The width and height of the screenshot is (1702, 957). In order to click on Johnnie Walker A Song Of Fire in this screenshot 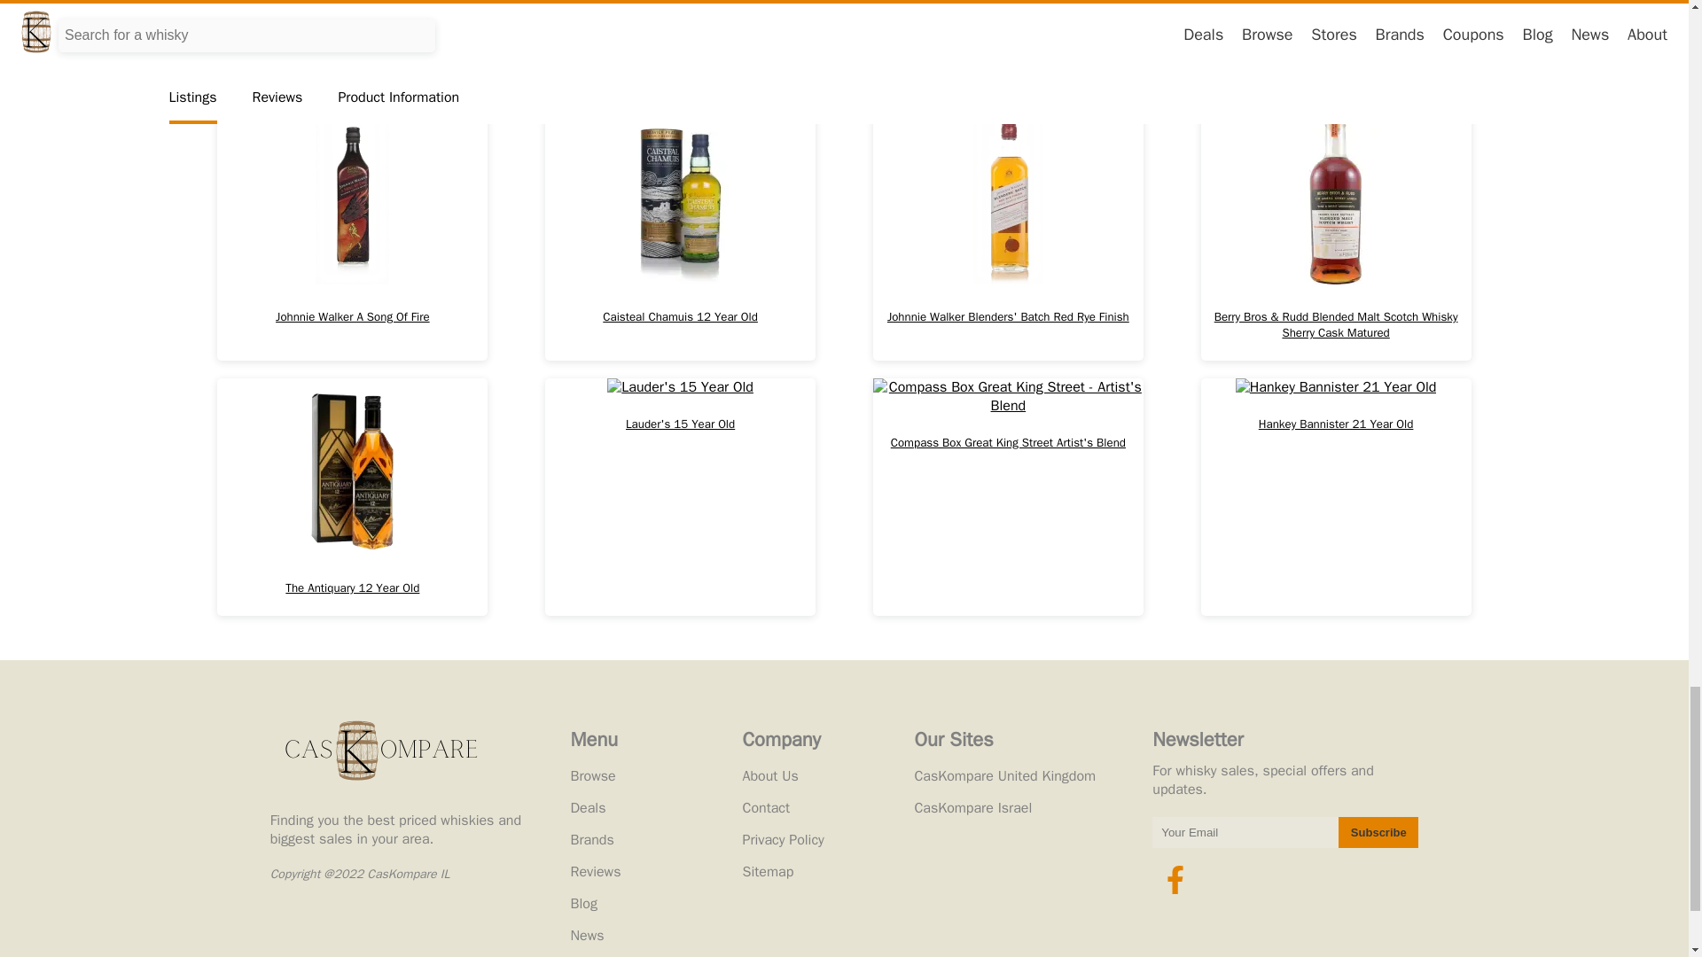, I will do `click(352, 234)`.